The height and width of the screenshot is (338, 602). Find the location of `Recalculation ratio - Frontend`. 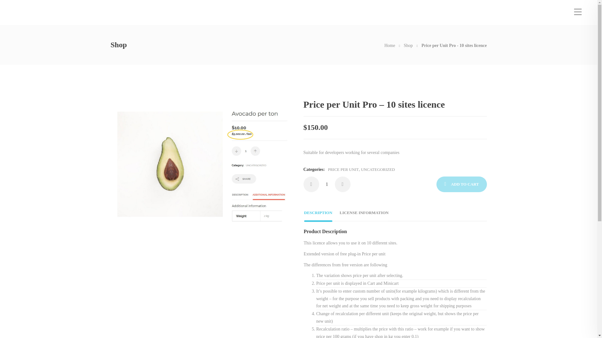

Recalculation ratio - Frontend is located at coordinates (201, 166).